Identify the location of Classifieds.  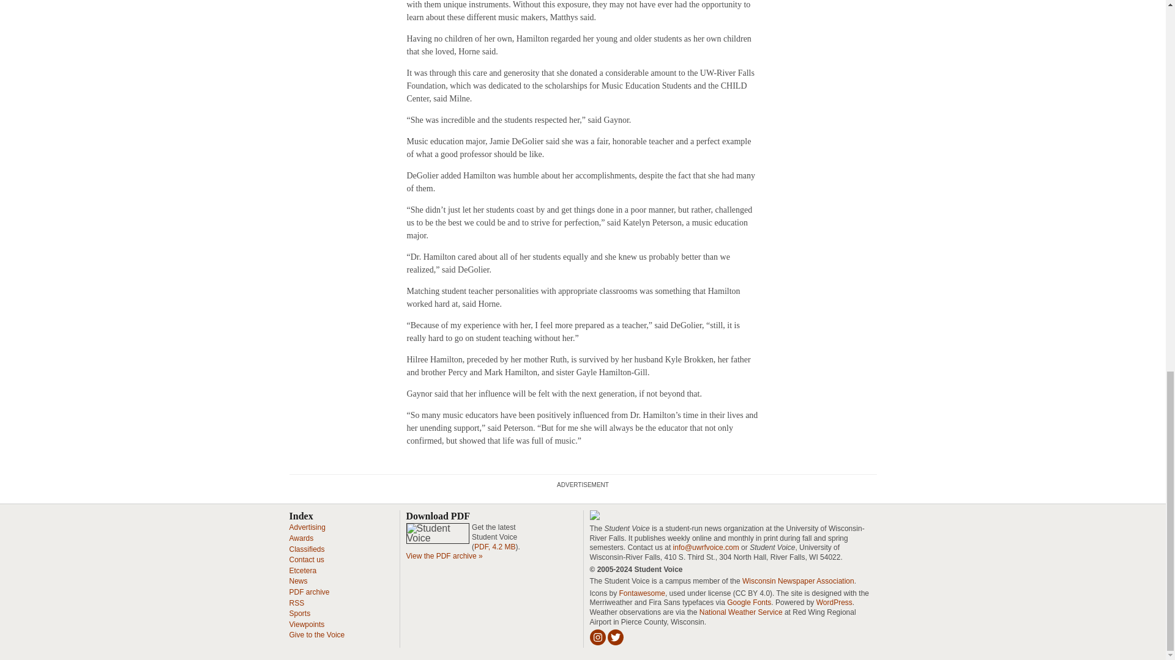
(306, 549).